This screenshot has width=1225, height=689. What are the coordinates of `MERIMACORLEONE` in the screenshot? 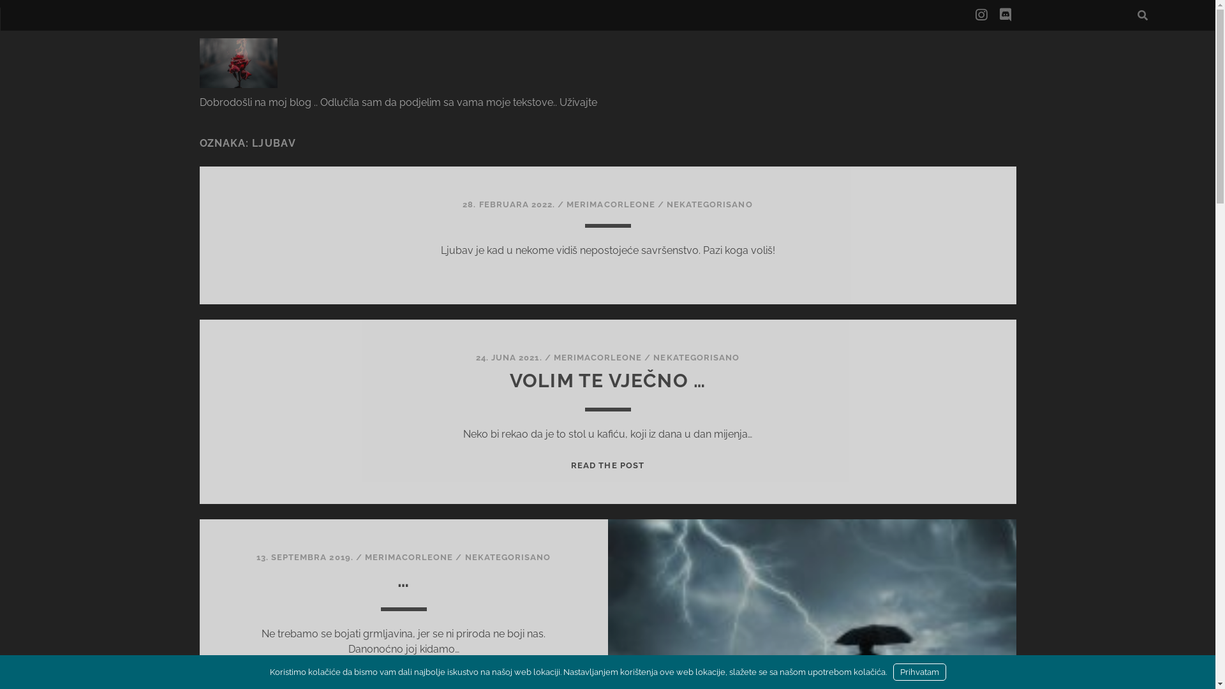 It's located at (598, 357).